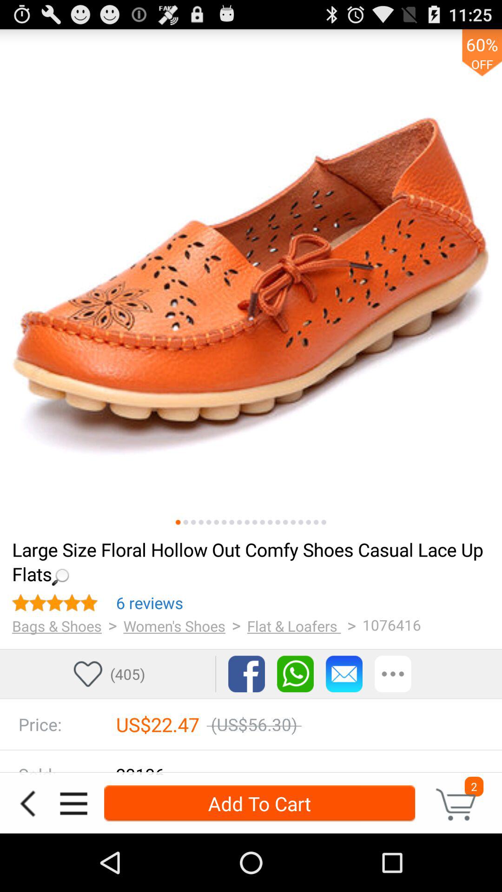 This screenshot has height=892, width=502. I want to click on page selector, so click(270, 522).